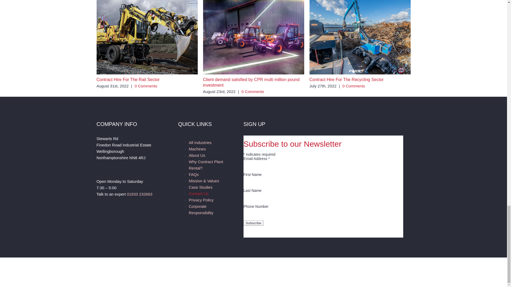 The width and height of the screenshot is (511, 287). Describe the element at coordinates (253, 223) in the screenshot. I see `Subscribe` at that location.